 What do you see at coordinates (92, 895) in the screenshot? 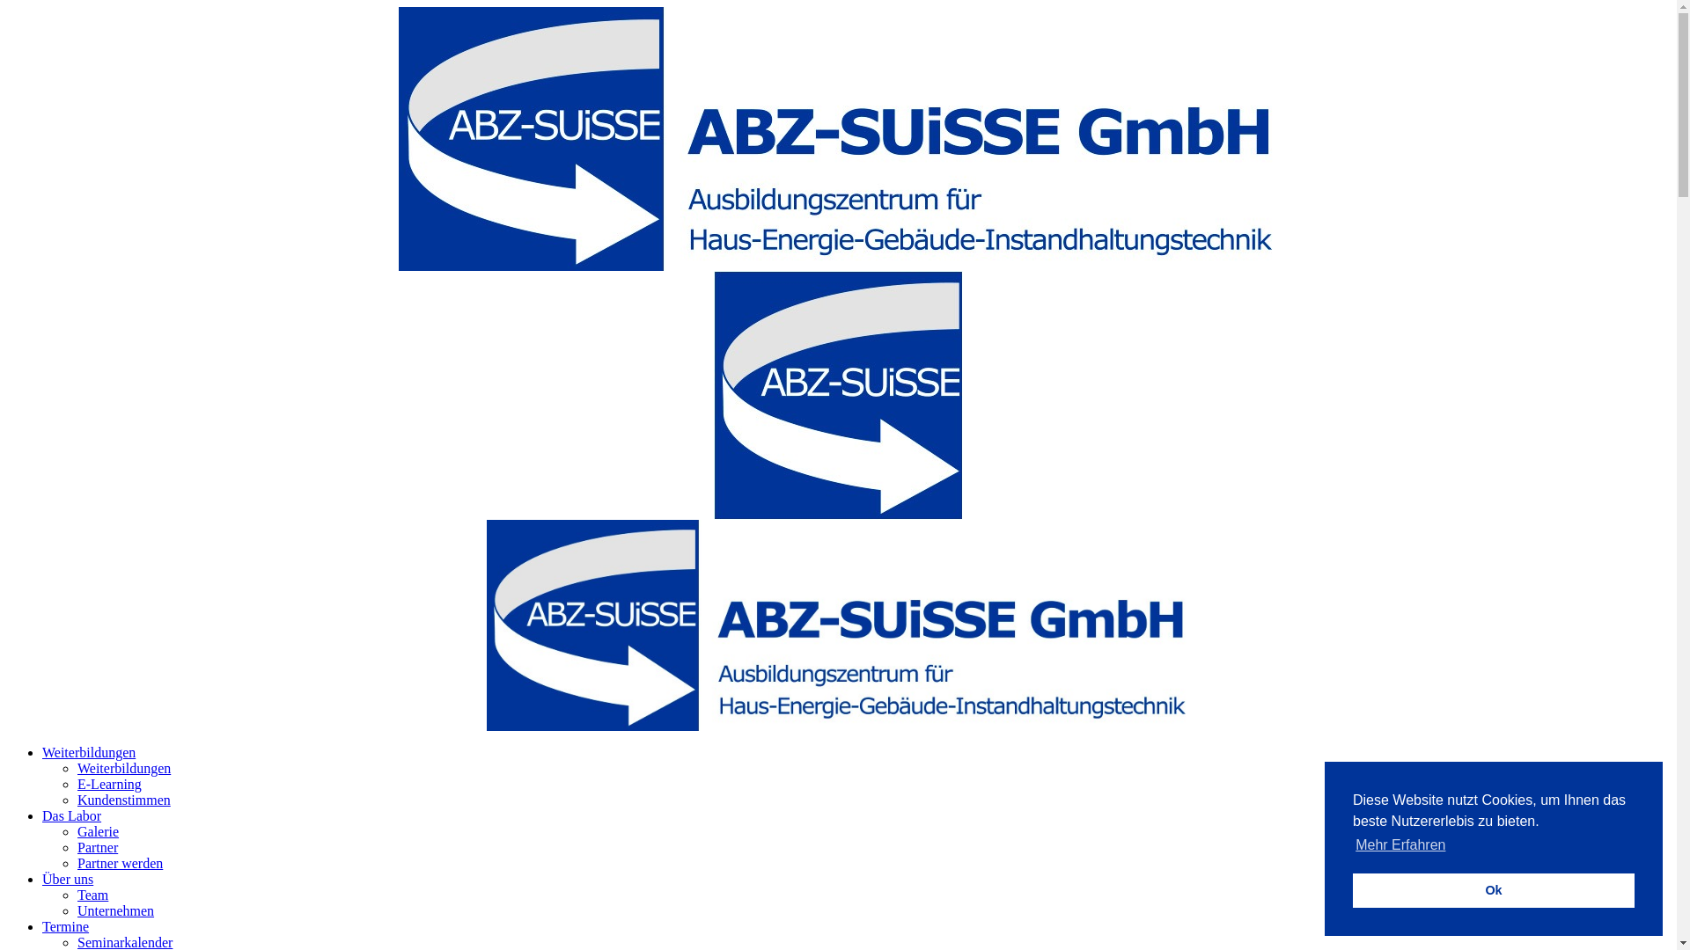
I see `Team` at bounding box center [92, 895].